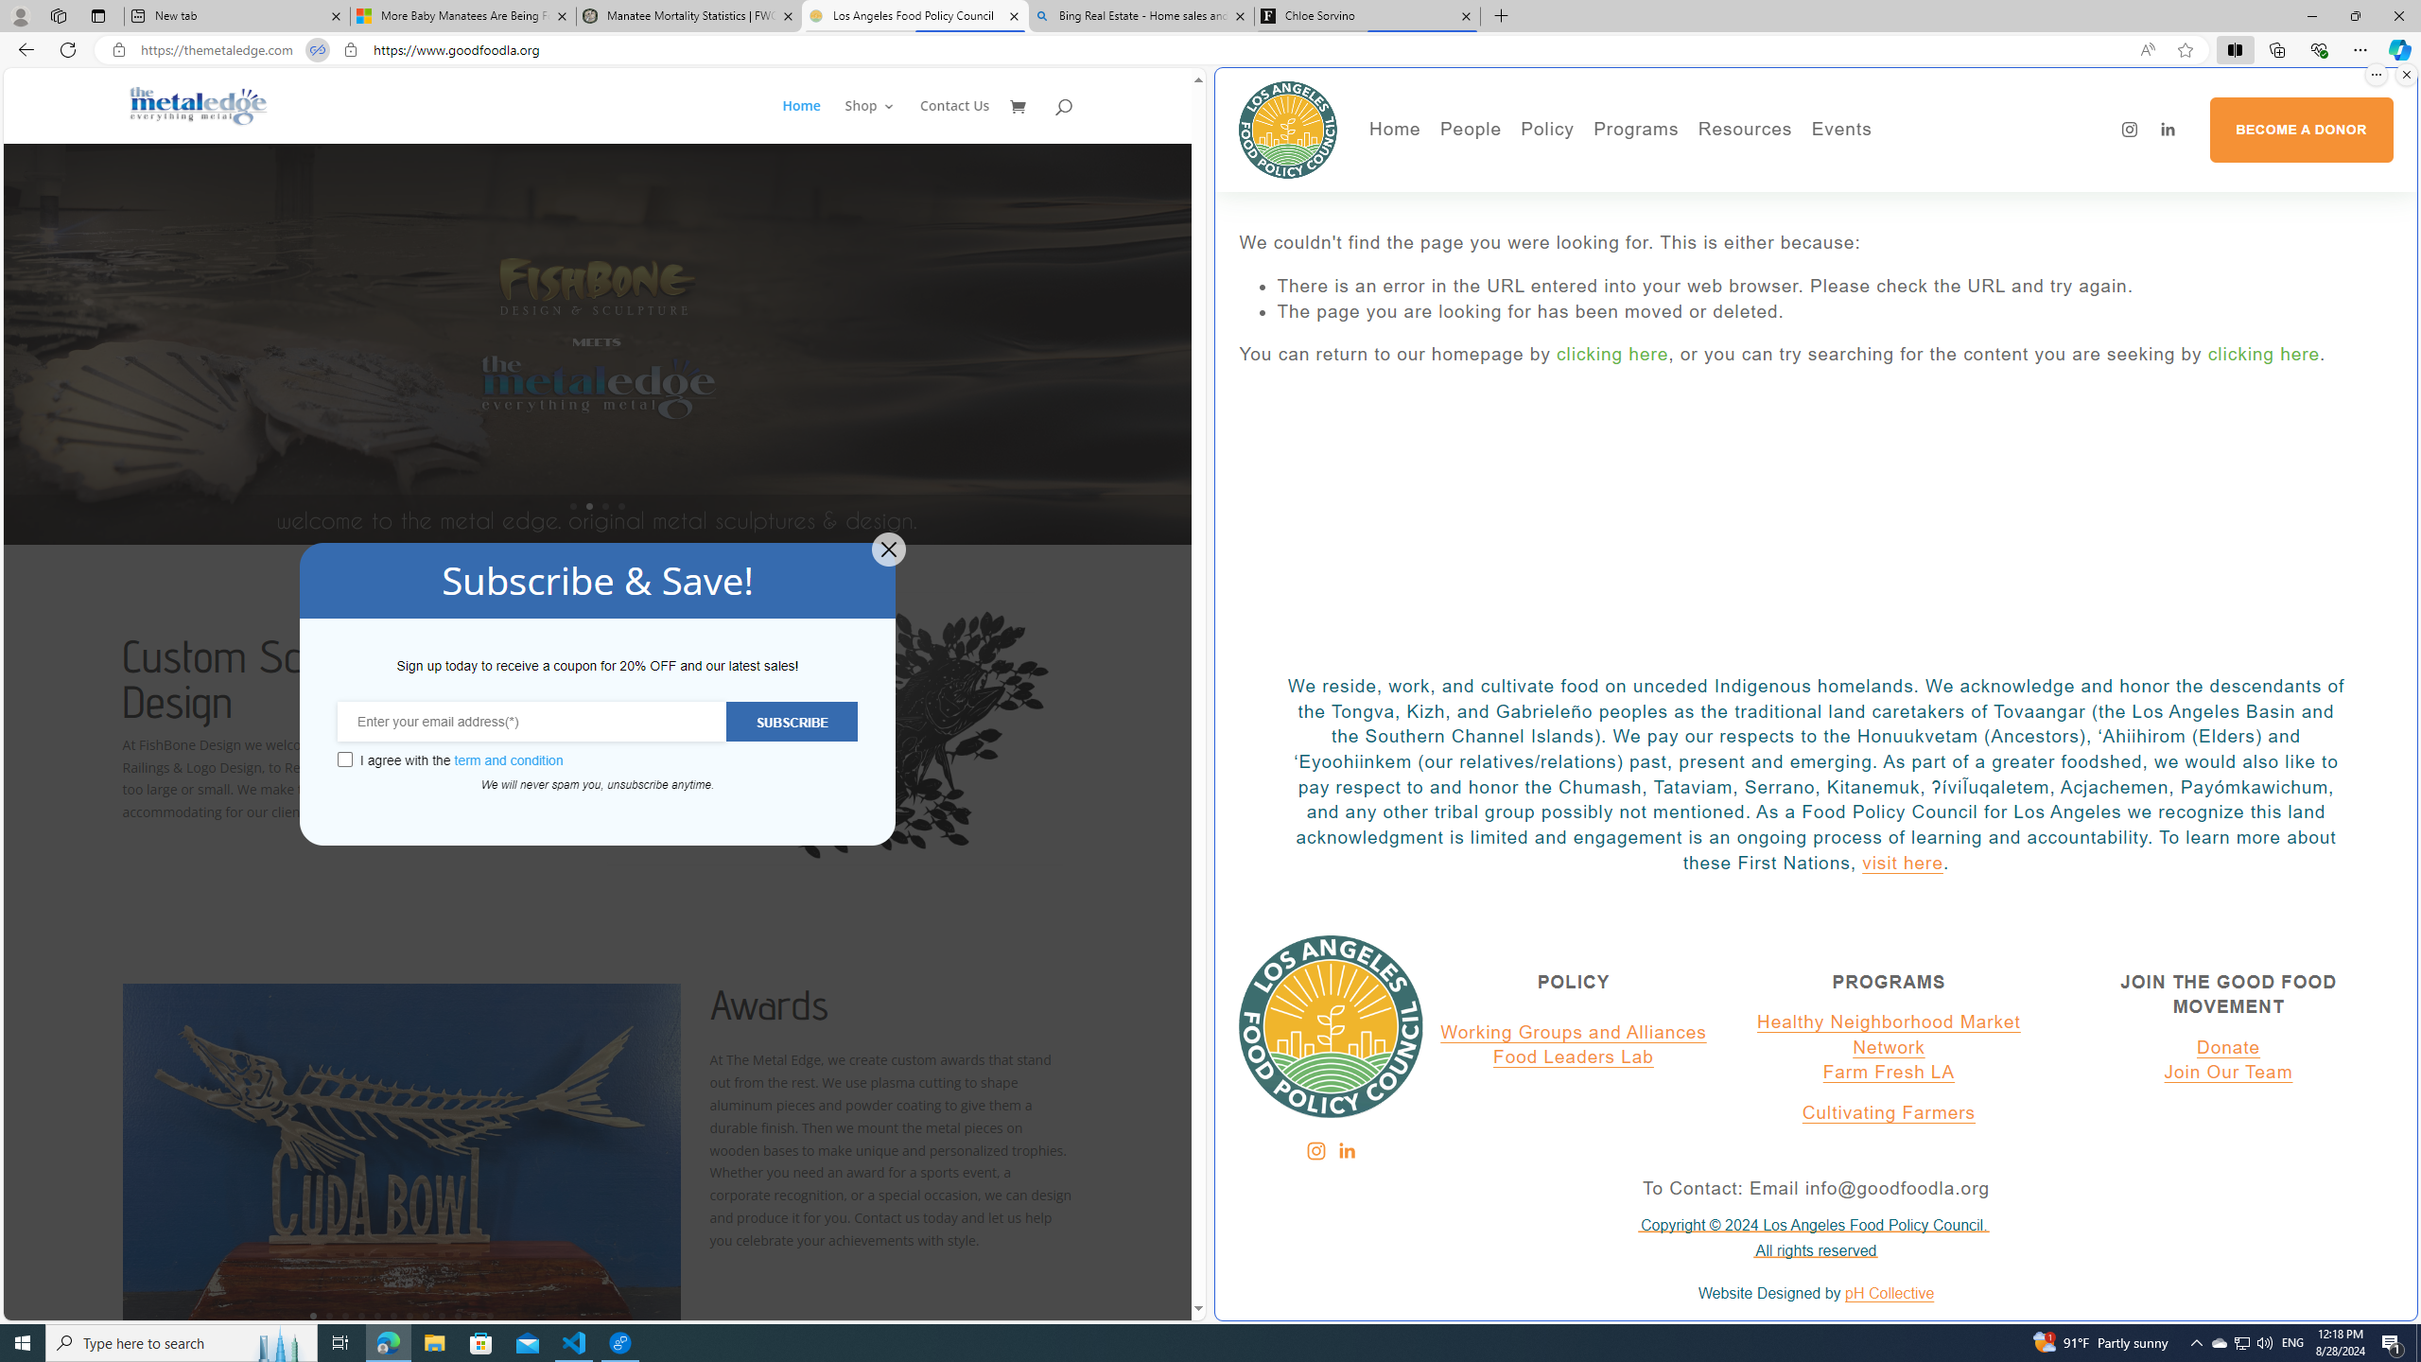 The height and width of the screenshot is (1362, 2421). Describe the element at coordinates (1315, 1151) in the screenshot. I see `Instagram` at that location.